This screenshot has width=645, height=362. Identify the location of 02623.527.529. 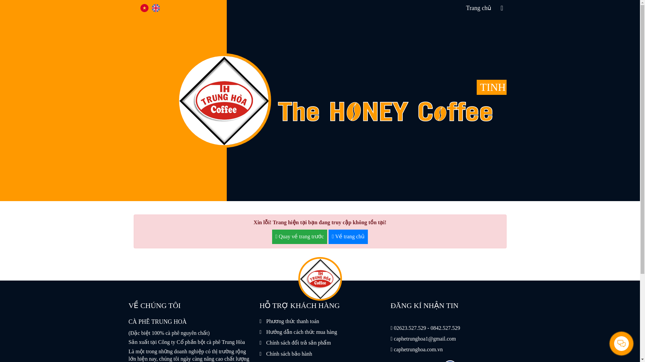
(410, 328).